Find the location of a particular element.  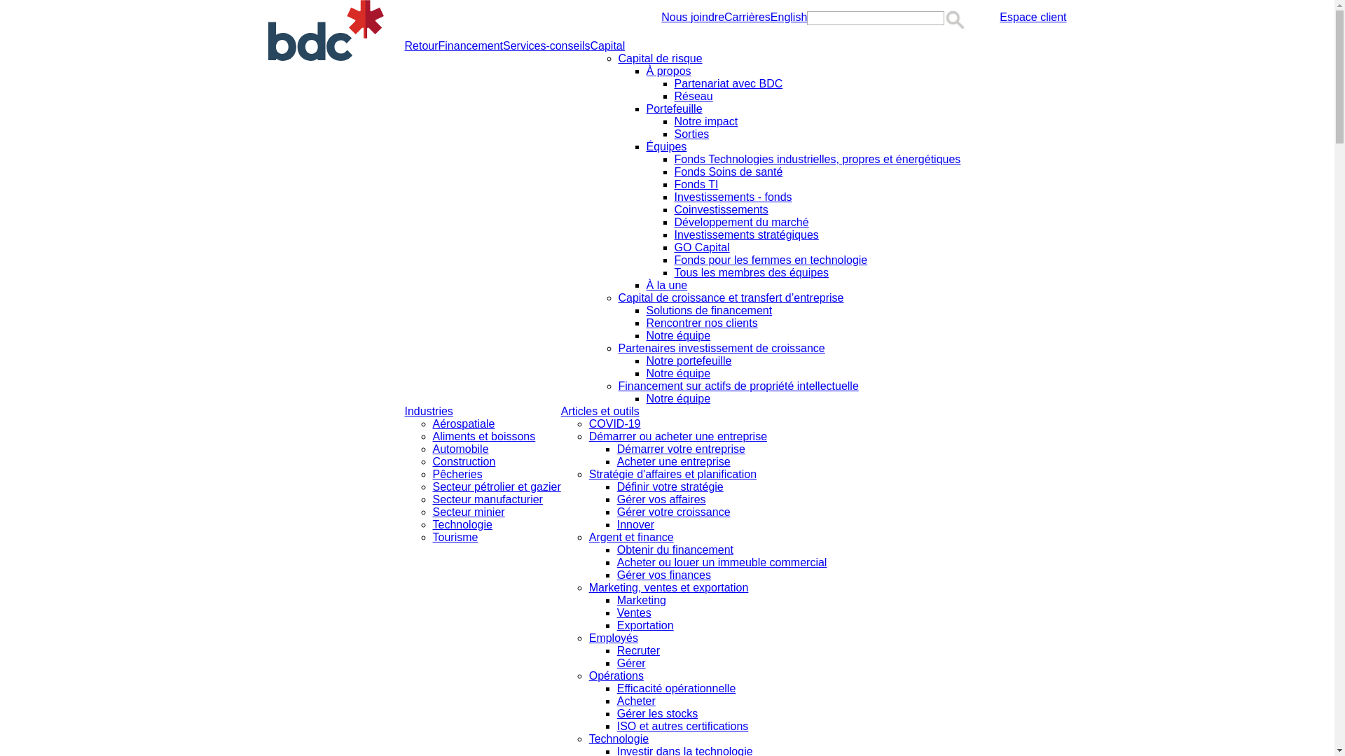

Tourisme is located at coordinates (455, 537).